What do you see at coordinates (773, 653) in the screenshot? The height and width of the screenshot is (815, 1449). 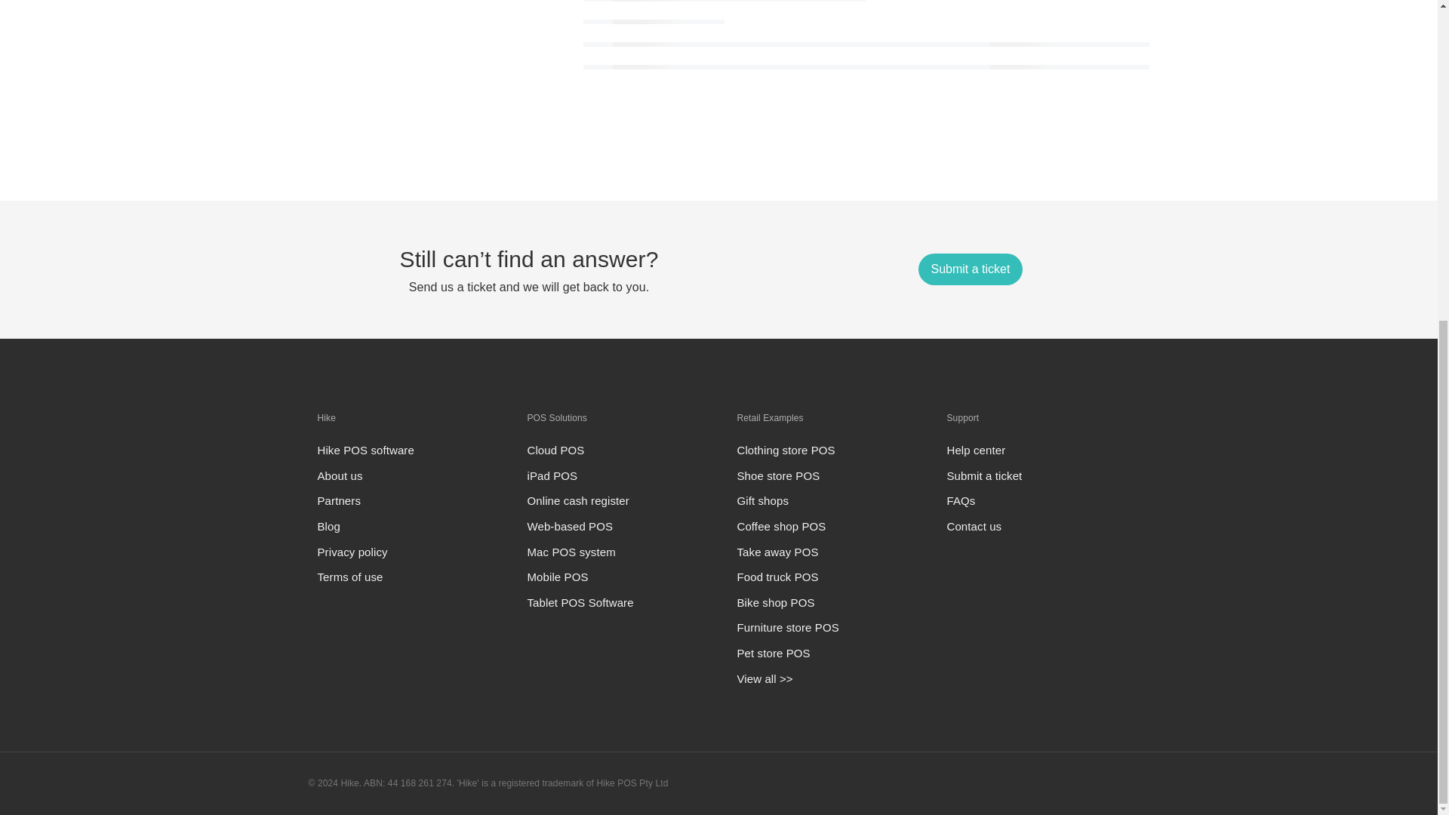 I see `Pet store POS` at bounding box center [773, 653].